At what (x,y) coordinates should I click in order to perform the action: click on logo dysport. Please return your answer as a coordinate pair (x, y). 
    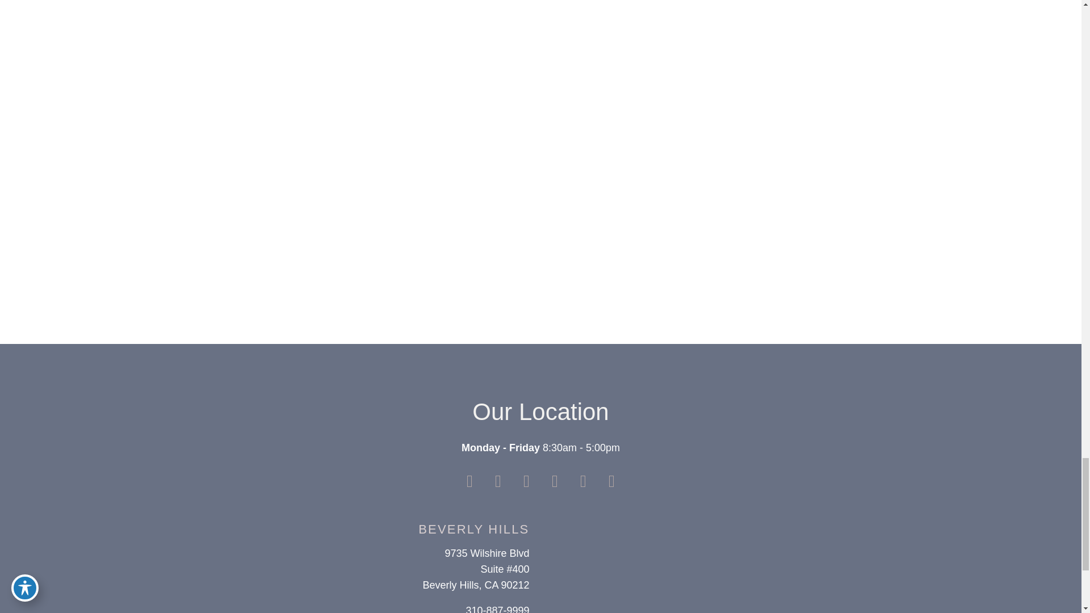
    Looking at the image, I should click on (643, 263).